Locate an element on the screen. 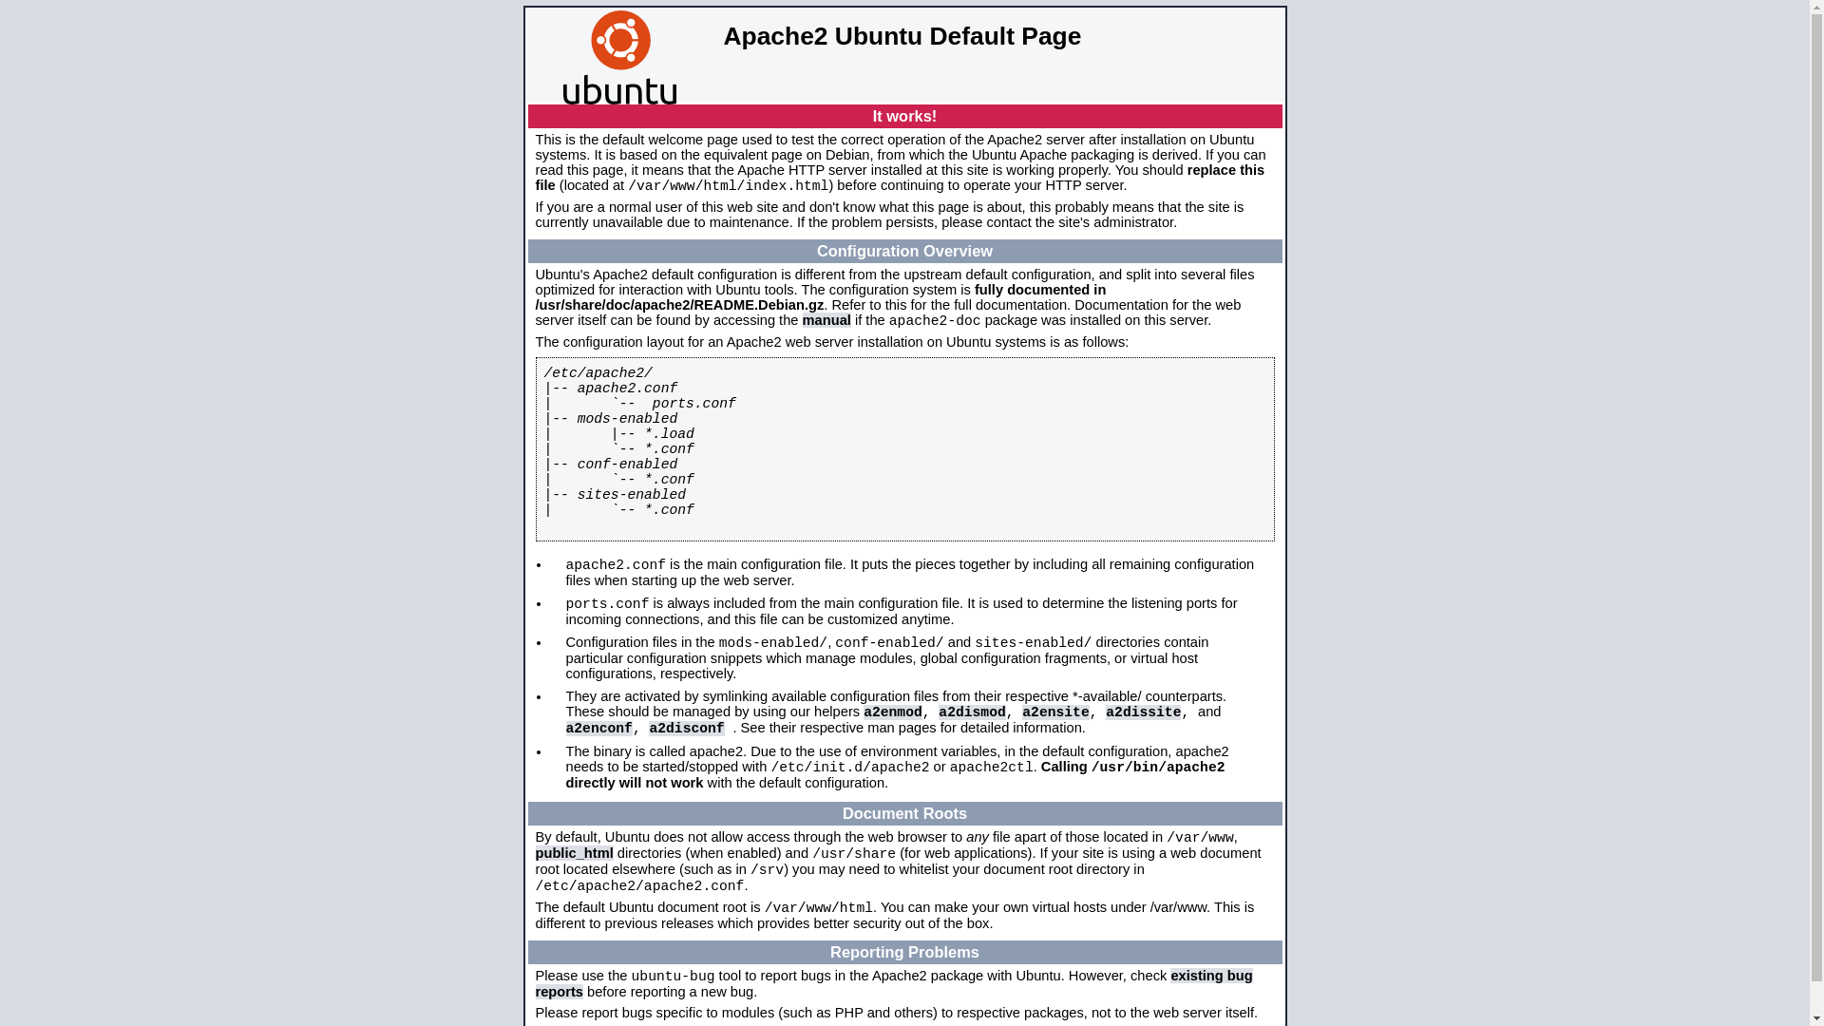 Image resolution: width=1824 pixels, height=1026 pixels. public_html is located at coordinates (575, 853).